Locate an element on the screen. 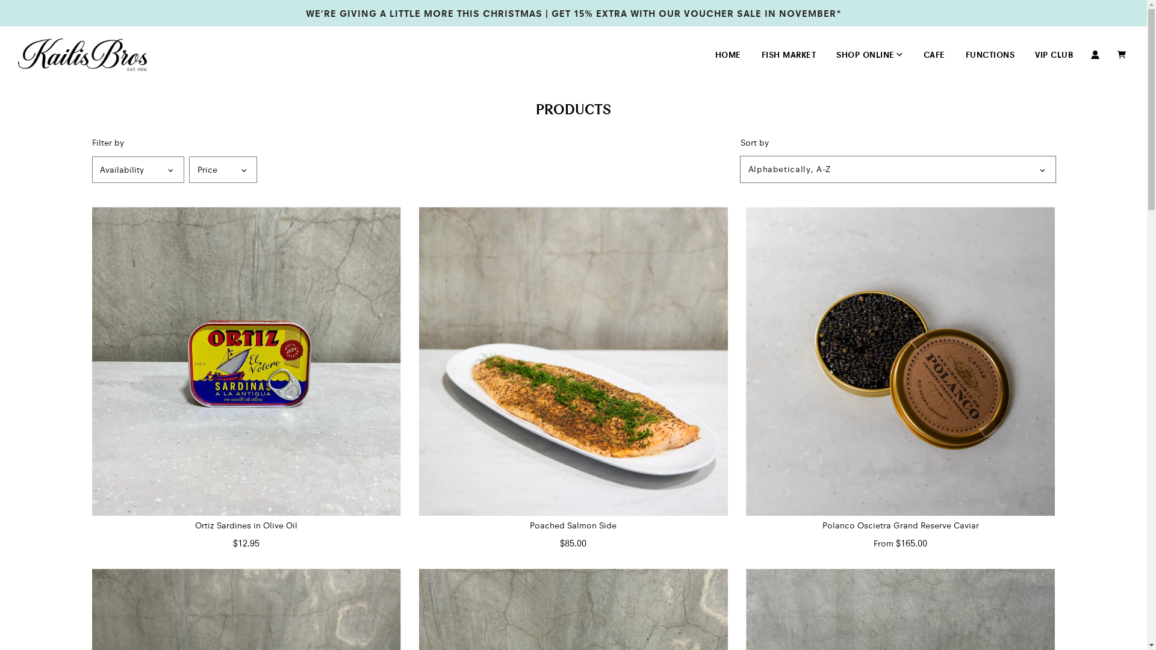 This screenshot has height=650, width=1156. Poached Salmon Side is located at coordinates (573, 361).